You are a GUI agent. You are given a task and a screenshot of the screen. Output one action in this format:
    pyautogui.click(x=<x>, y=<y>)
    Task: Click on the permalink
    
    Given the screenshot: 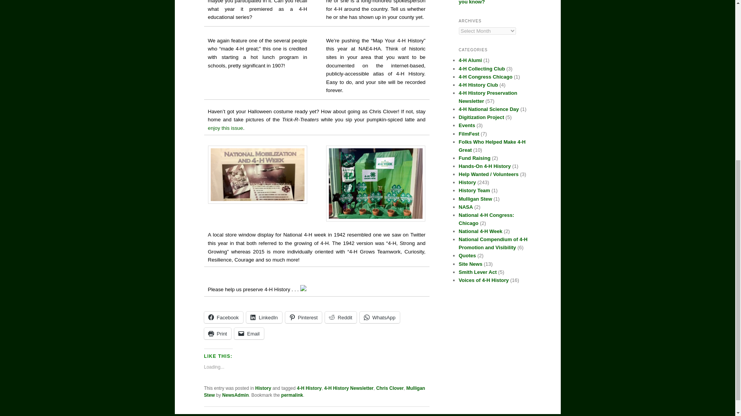 What is the action you would take?
    pyautogui.click(x=292, y=395)
    